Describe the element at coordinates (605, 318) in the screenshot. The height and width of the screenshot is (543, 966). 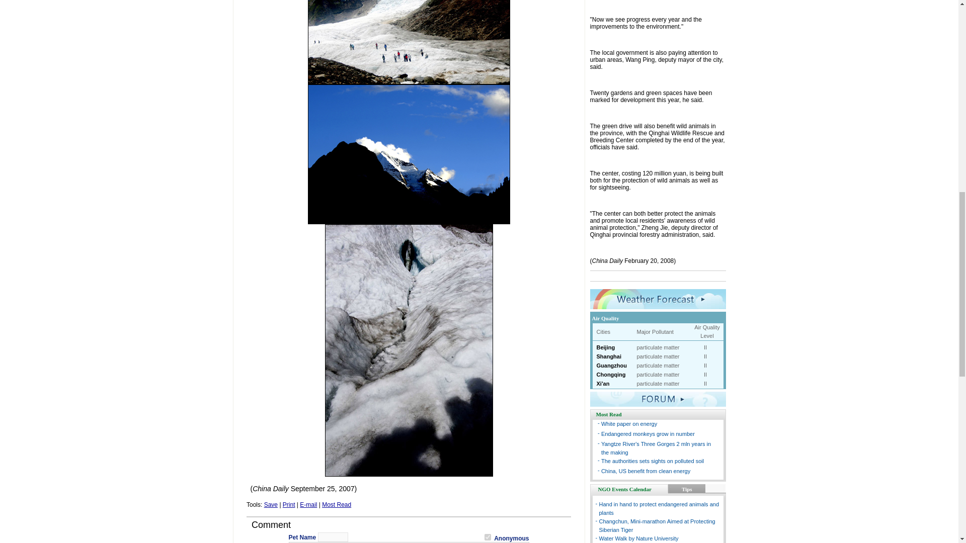
I see `Air Quality` at that location.